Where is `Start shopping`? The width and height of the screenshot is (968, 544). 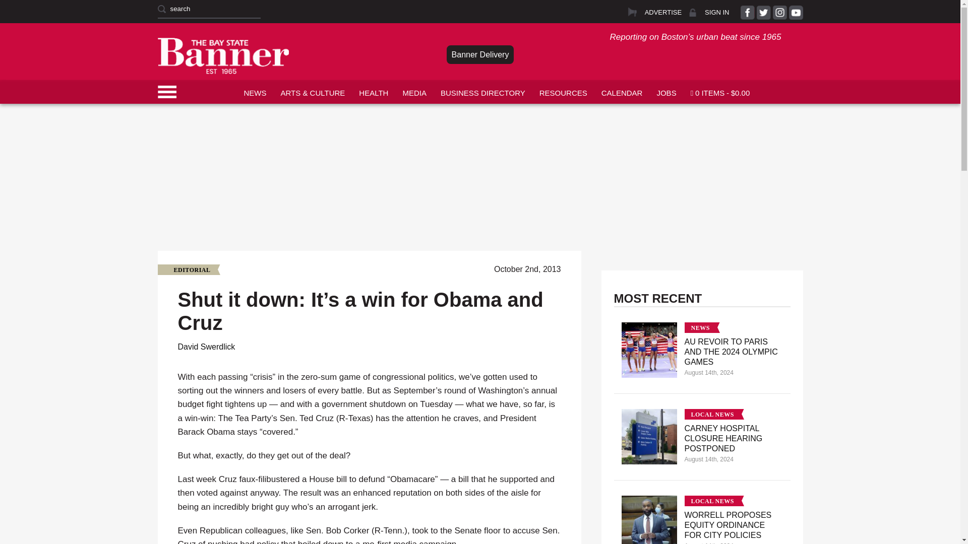 Start shopping is located at coordinates (720, 92).